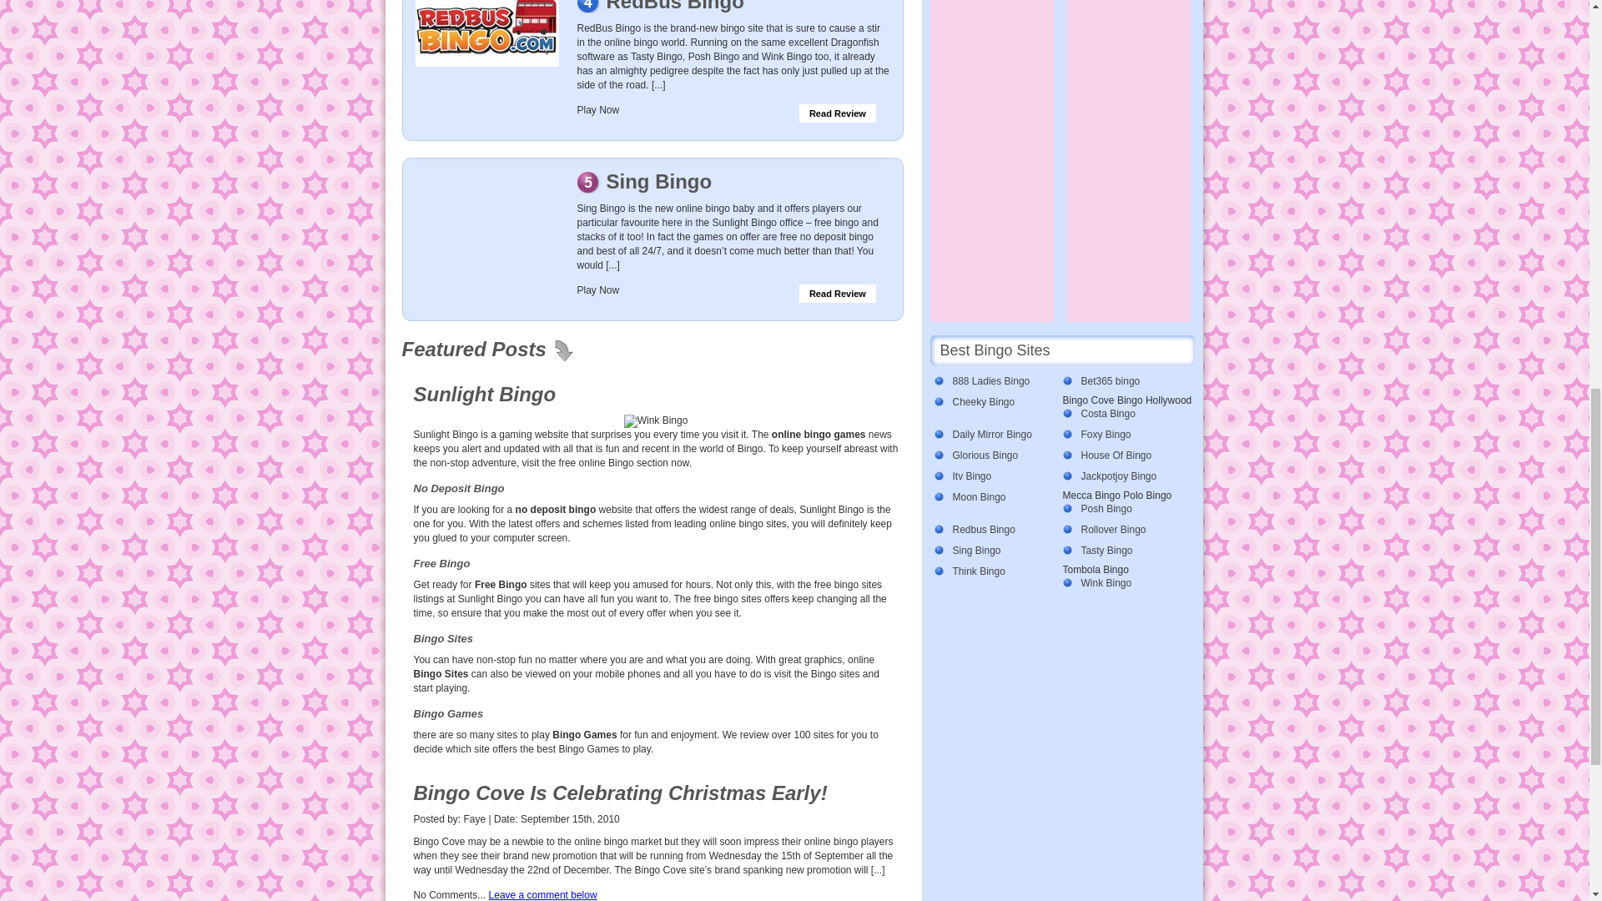 The width and height of the screenshot is (1602, 901). What do you see at coordinates (1122, 435) in the screenshot?
I see `Foxy Bingo` at bounding box center [1122, 435].